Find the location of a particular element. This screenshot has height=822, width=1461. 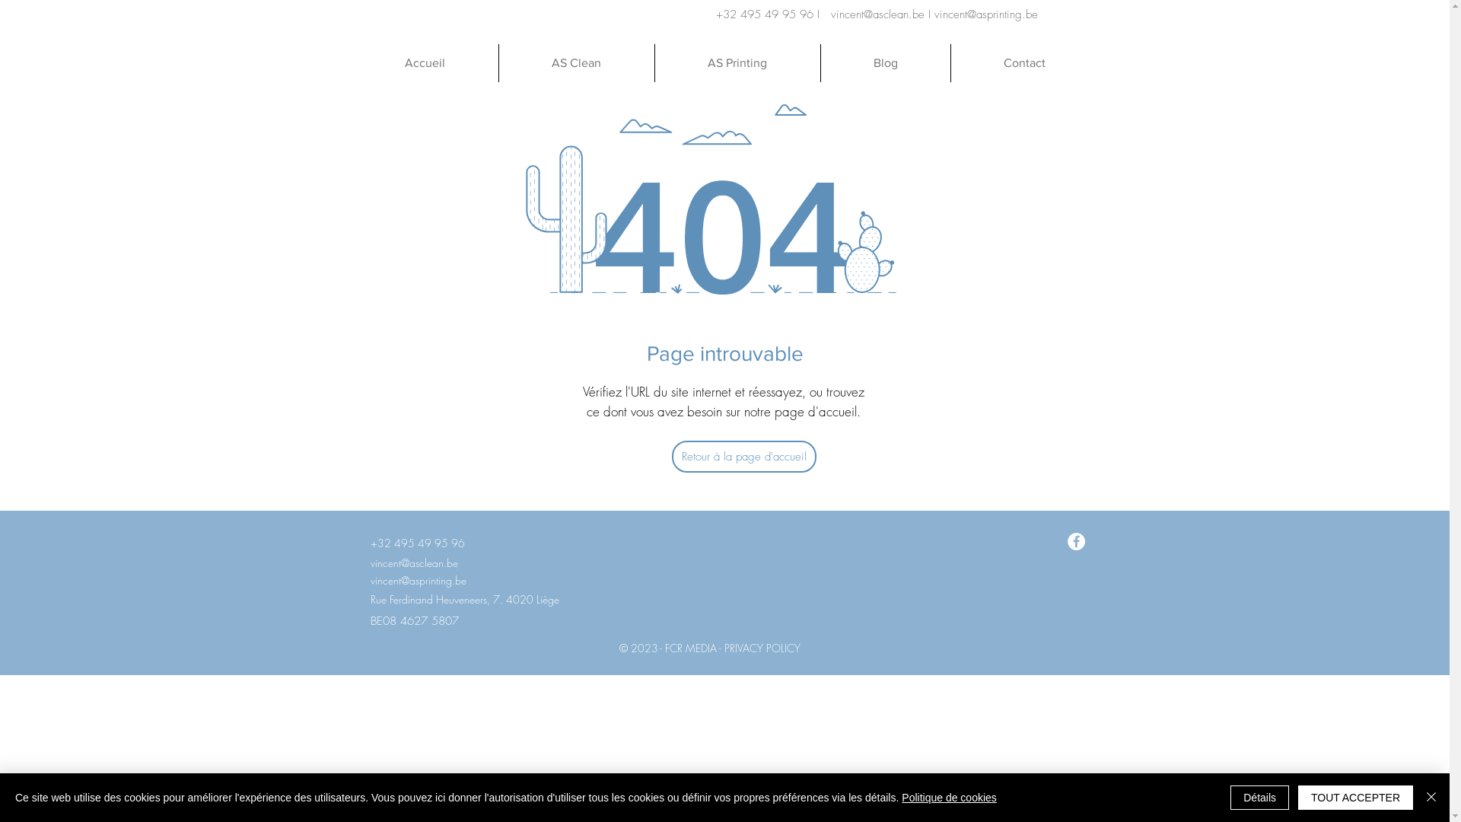

AS Printing is located at coordinates (737, 63).